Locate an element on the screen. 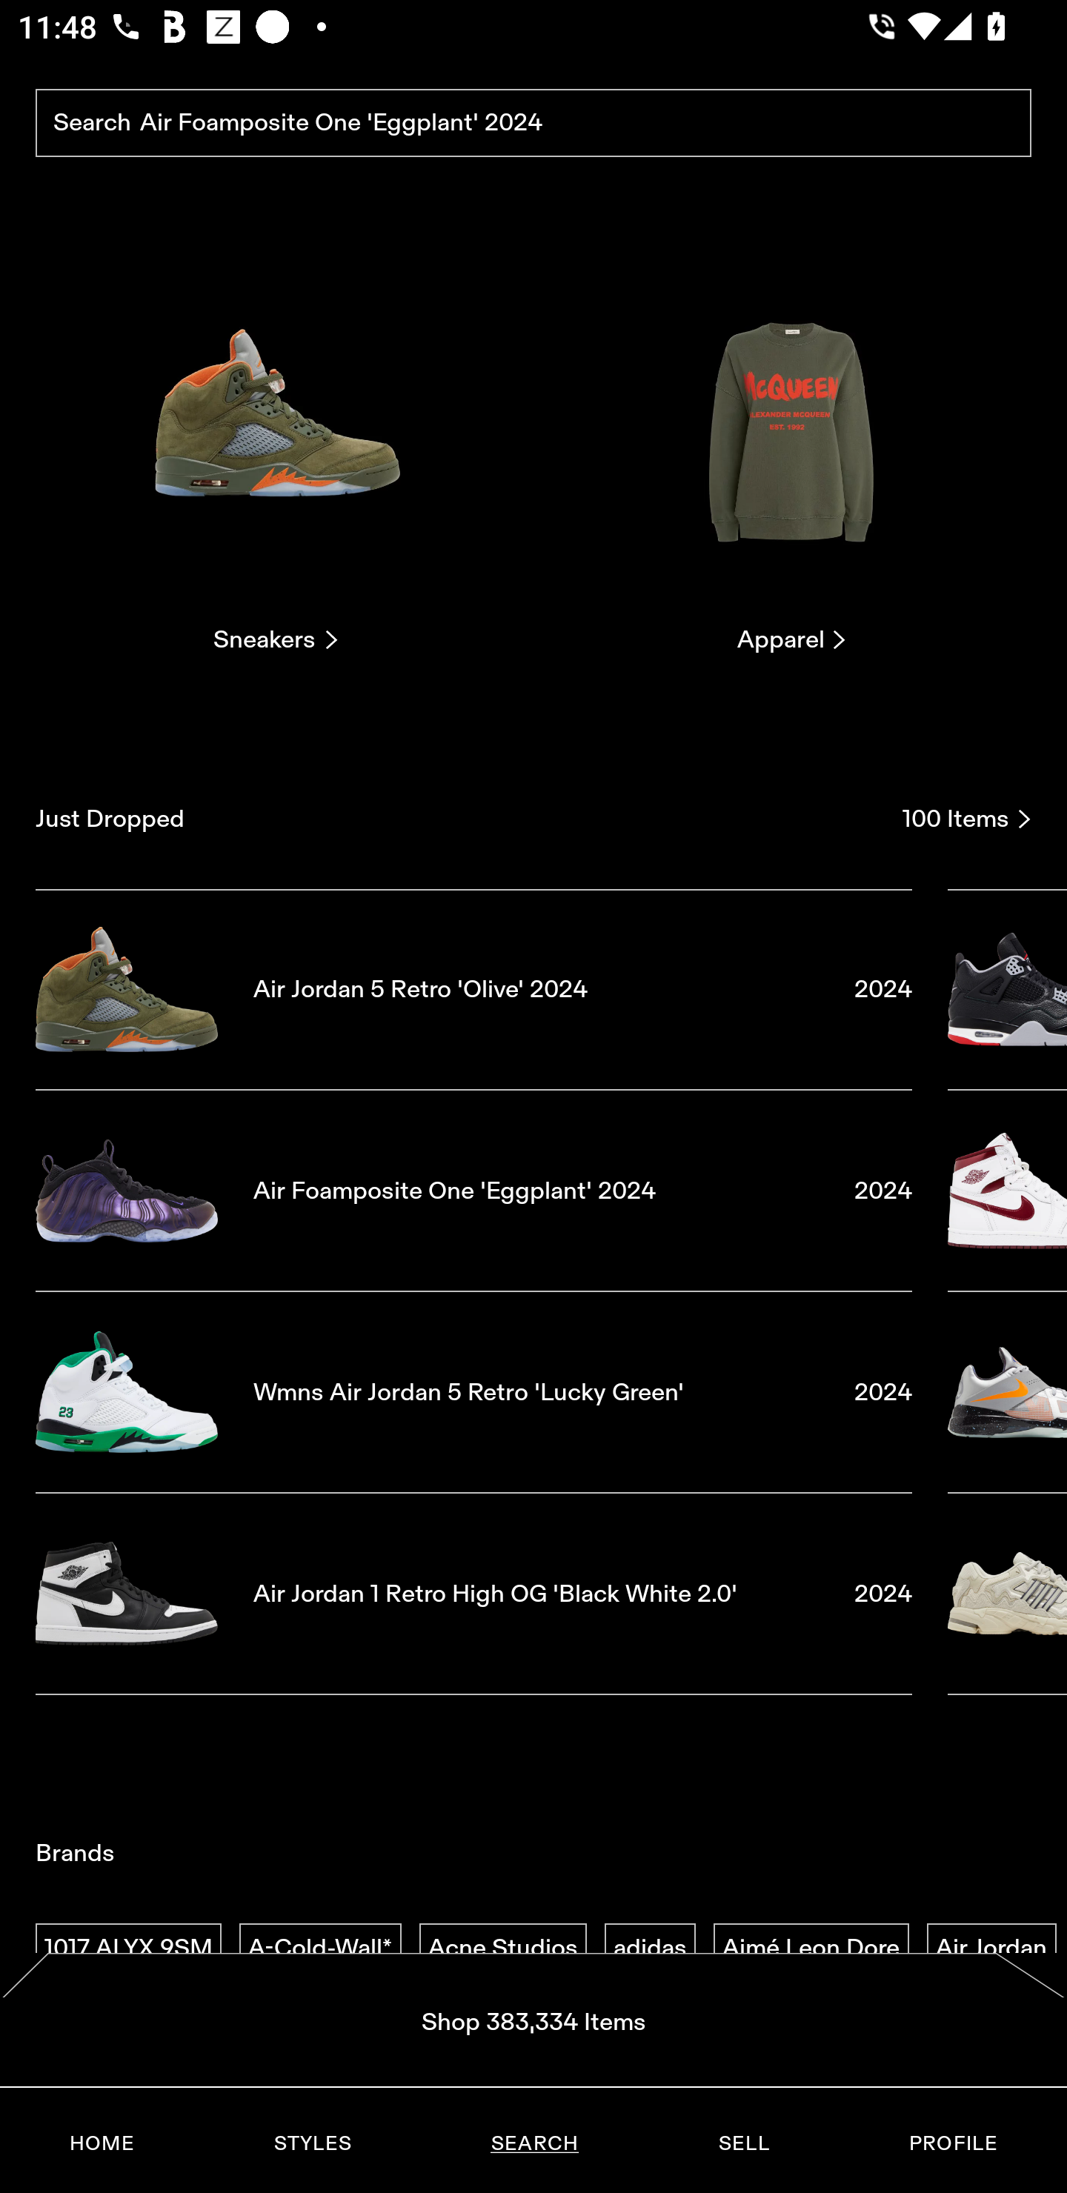  A-Cold-Wall* is located at coordinates (320, 1949).